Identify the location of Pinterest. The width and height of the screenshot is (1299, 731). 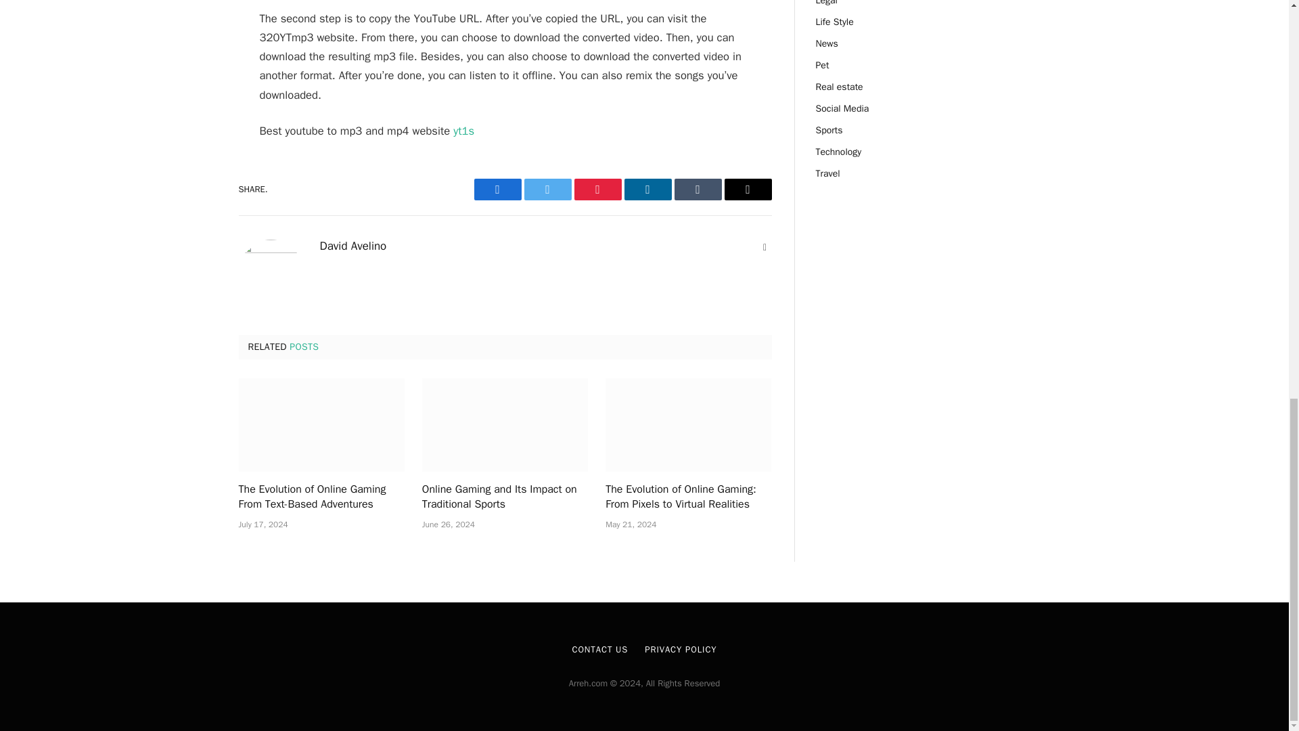
(597, 189).